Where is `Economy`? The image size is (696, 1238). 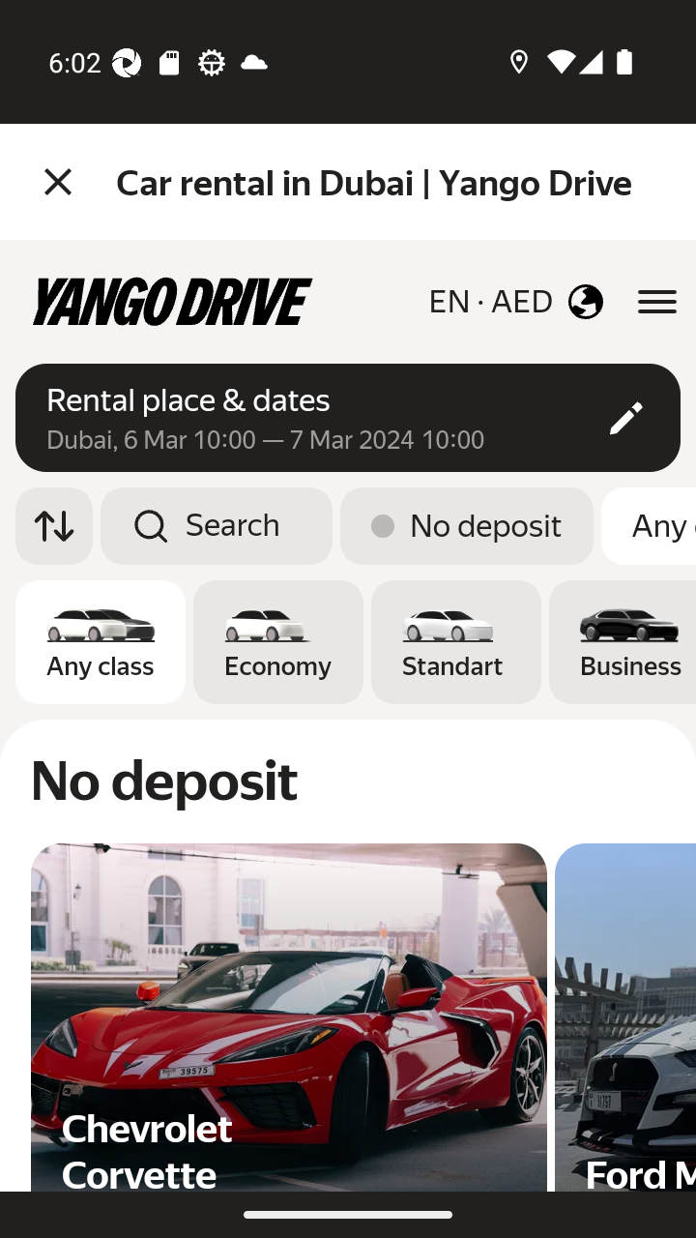
Economy is located at coordinates (278, 642).